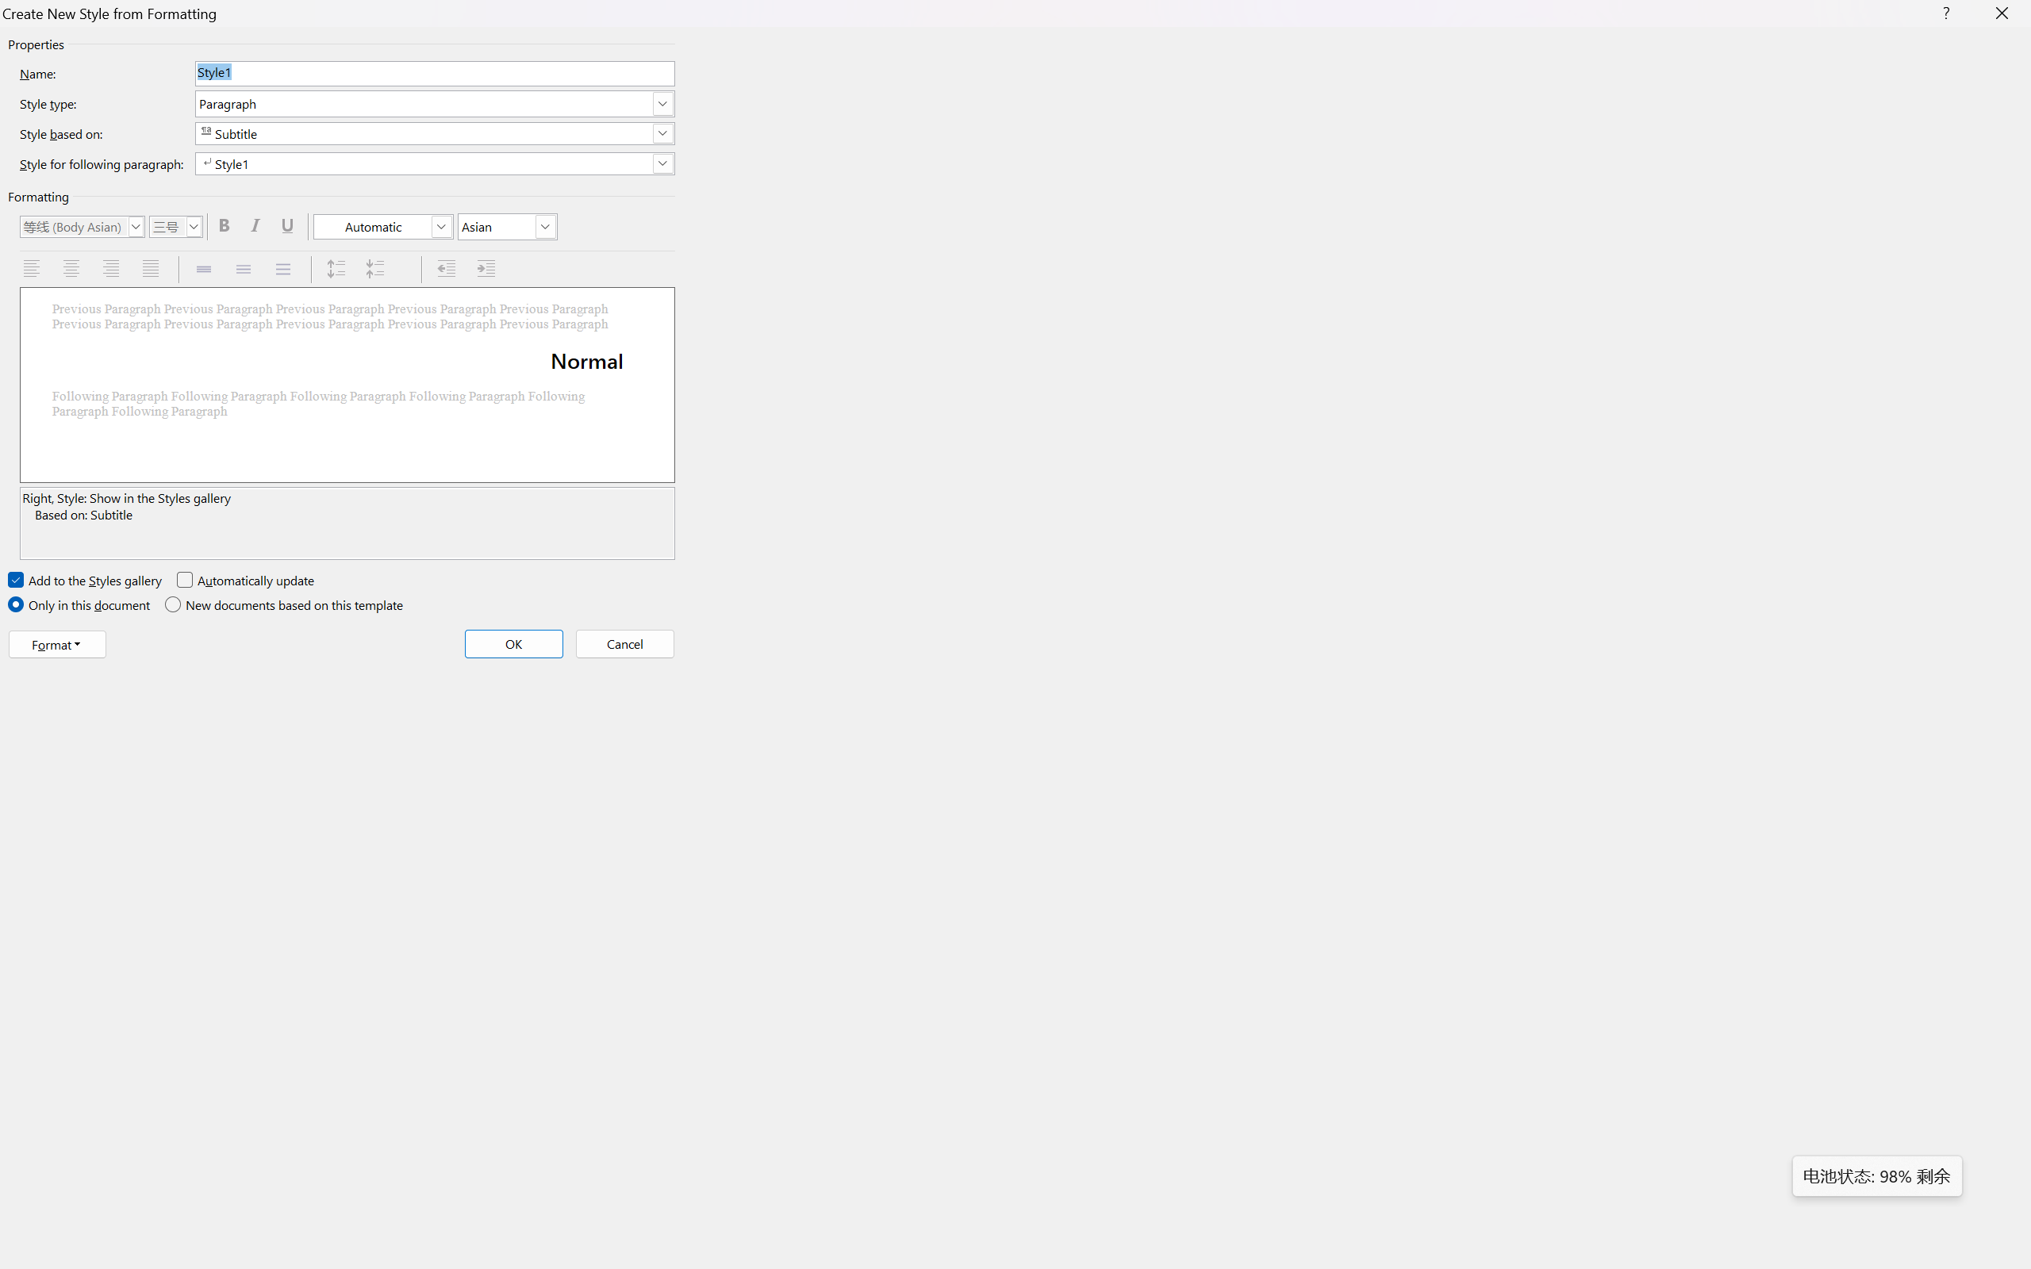 The height and width of the screenshot is (1269, 2031). Describe the element at coordinates (80, 605) in the screenshot. I see `Only in this document` at that location.